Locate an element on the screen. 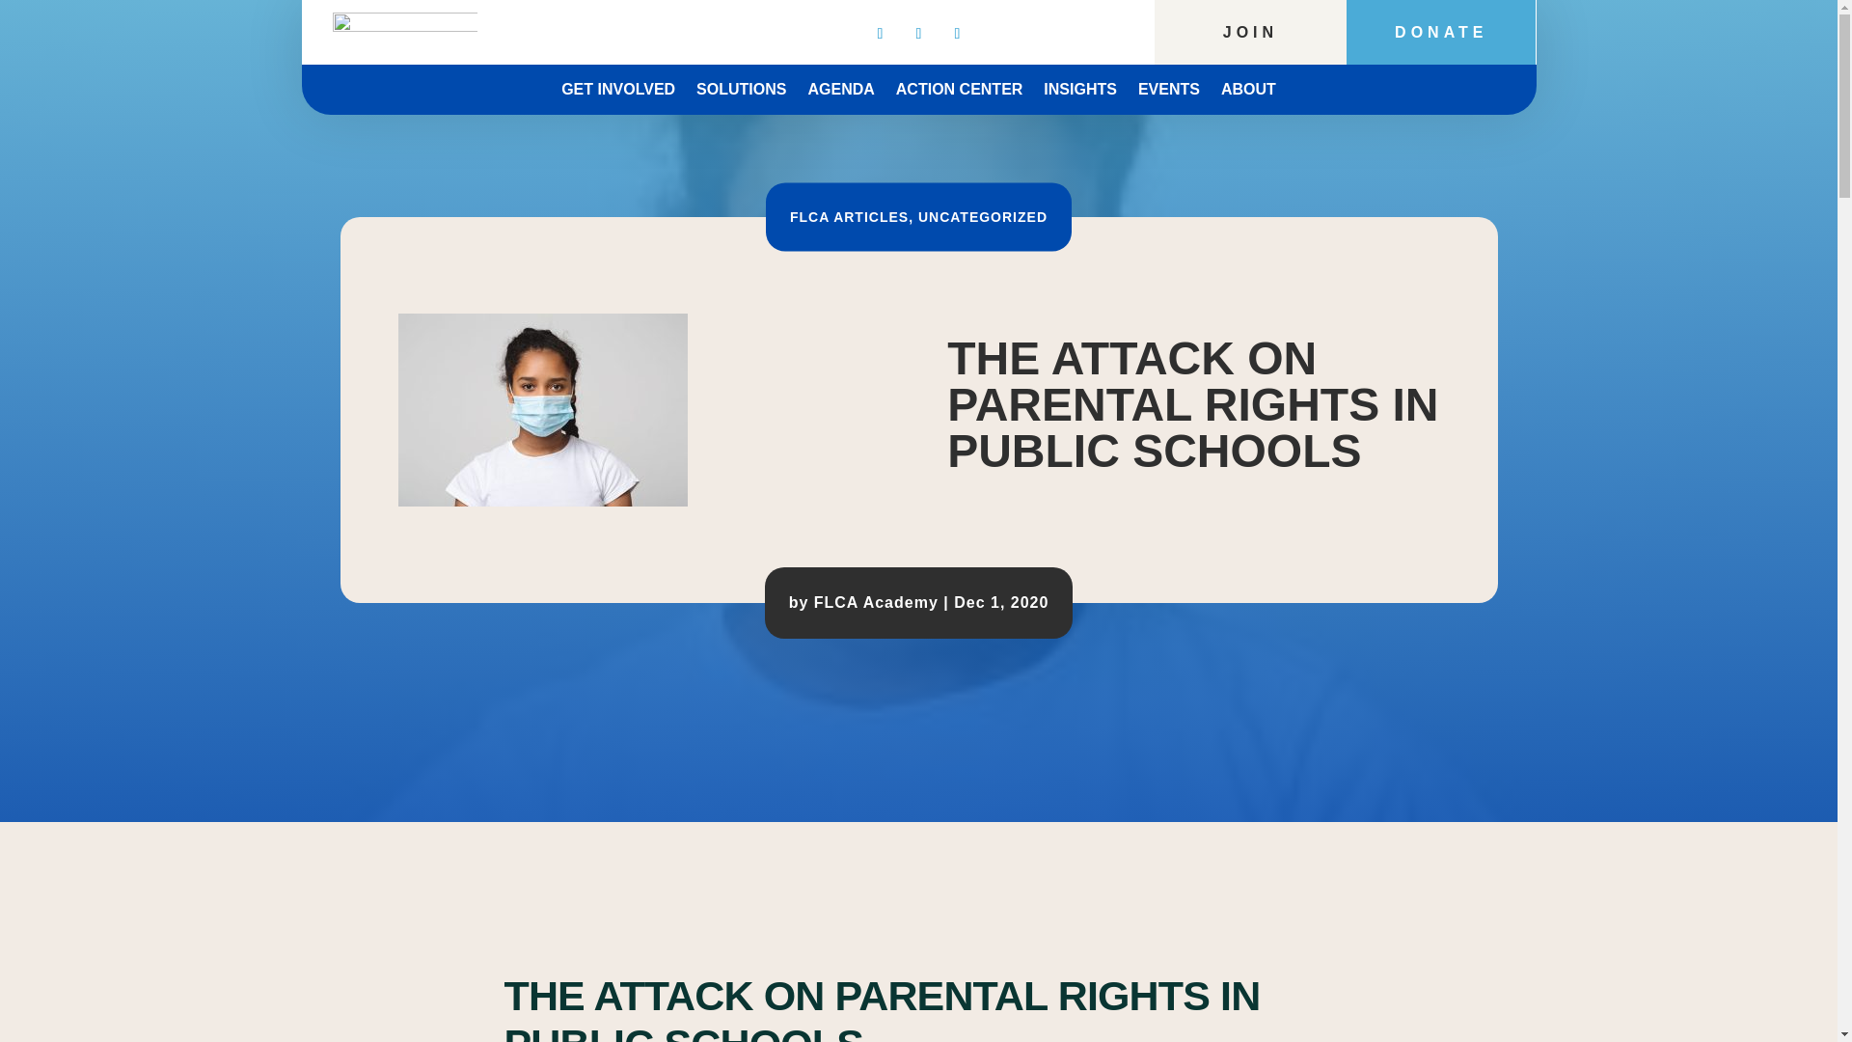 Image resolution: width=1852 pixels, height=1042 pixels. ABOUT is located at coordinates (1248, 94).